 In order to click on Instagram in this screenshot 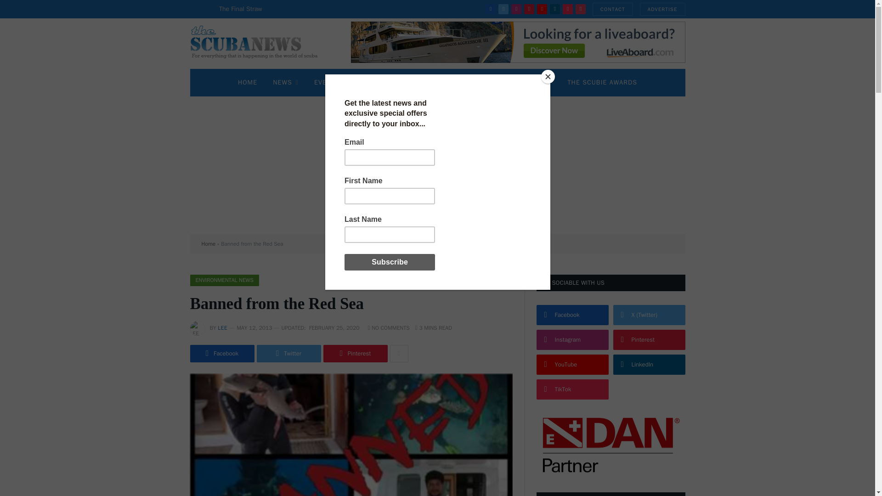, I will do `click(516, 9)`.